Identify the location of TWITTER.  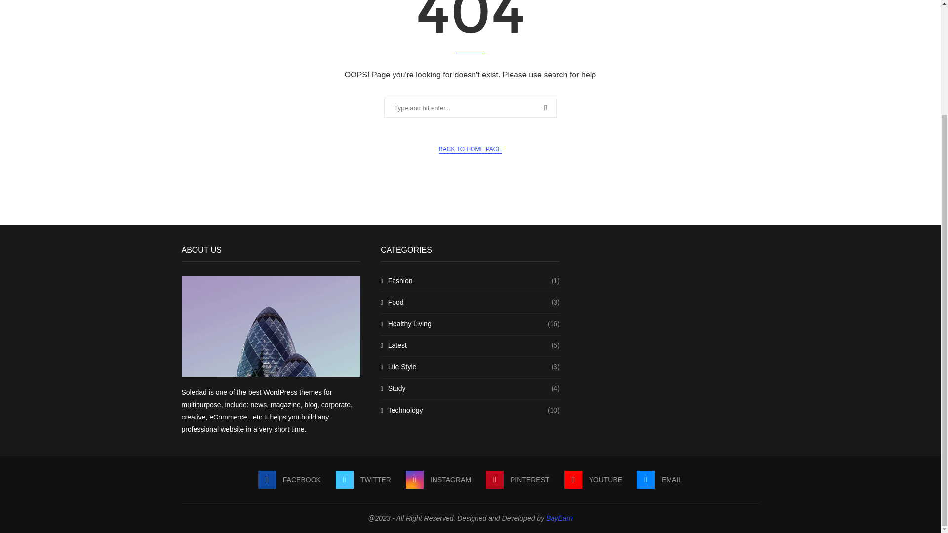
(363, 480).